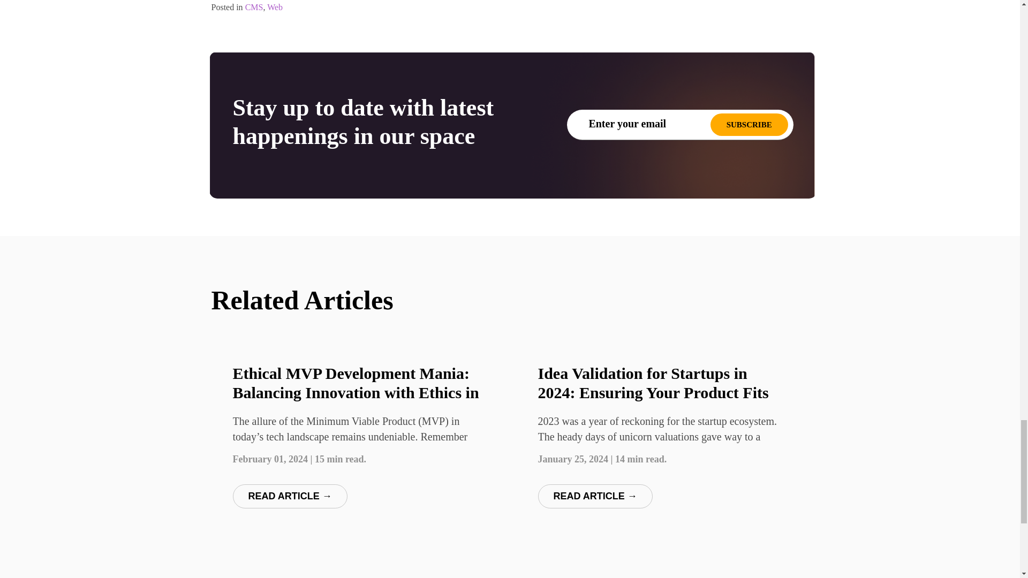  What do you see at coordinates (749, 124) in the screenshot?
I see `Subscribe` at bounding box center [749, 124].